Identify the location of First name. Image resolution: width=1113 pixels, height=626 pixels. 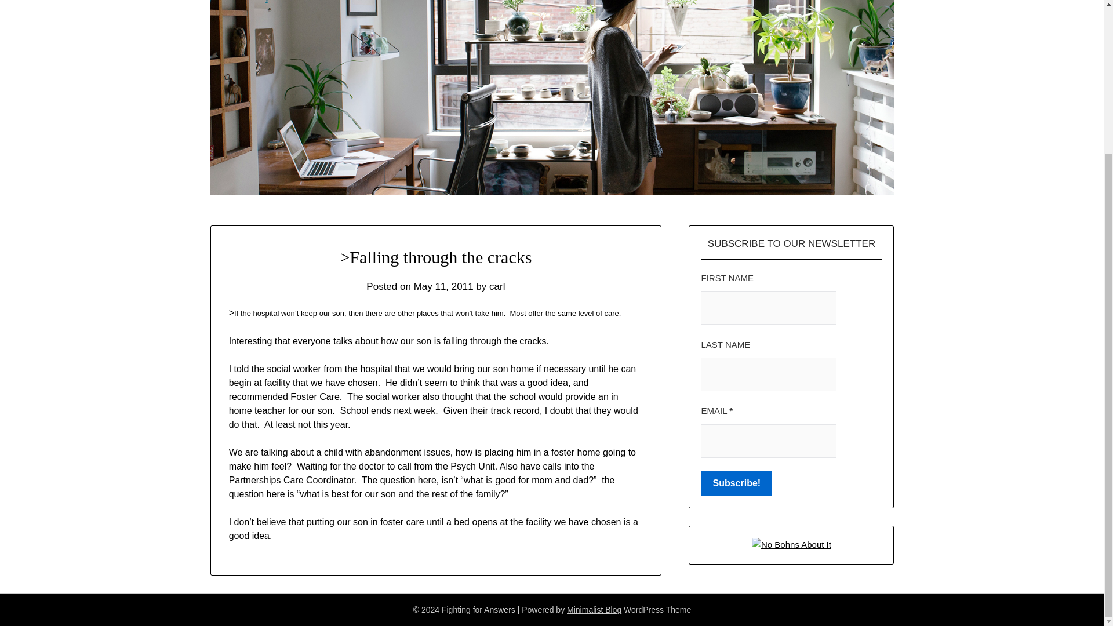
(769, 308).